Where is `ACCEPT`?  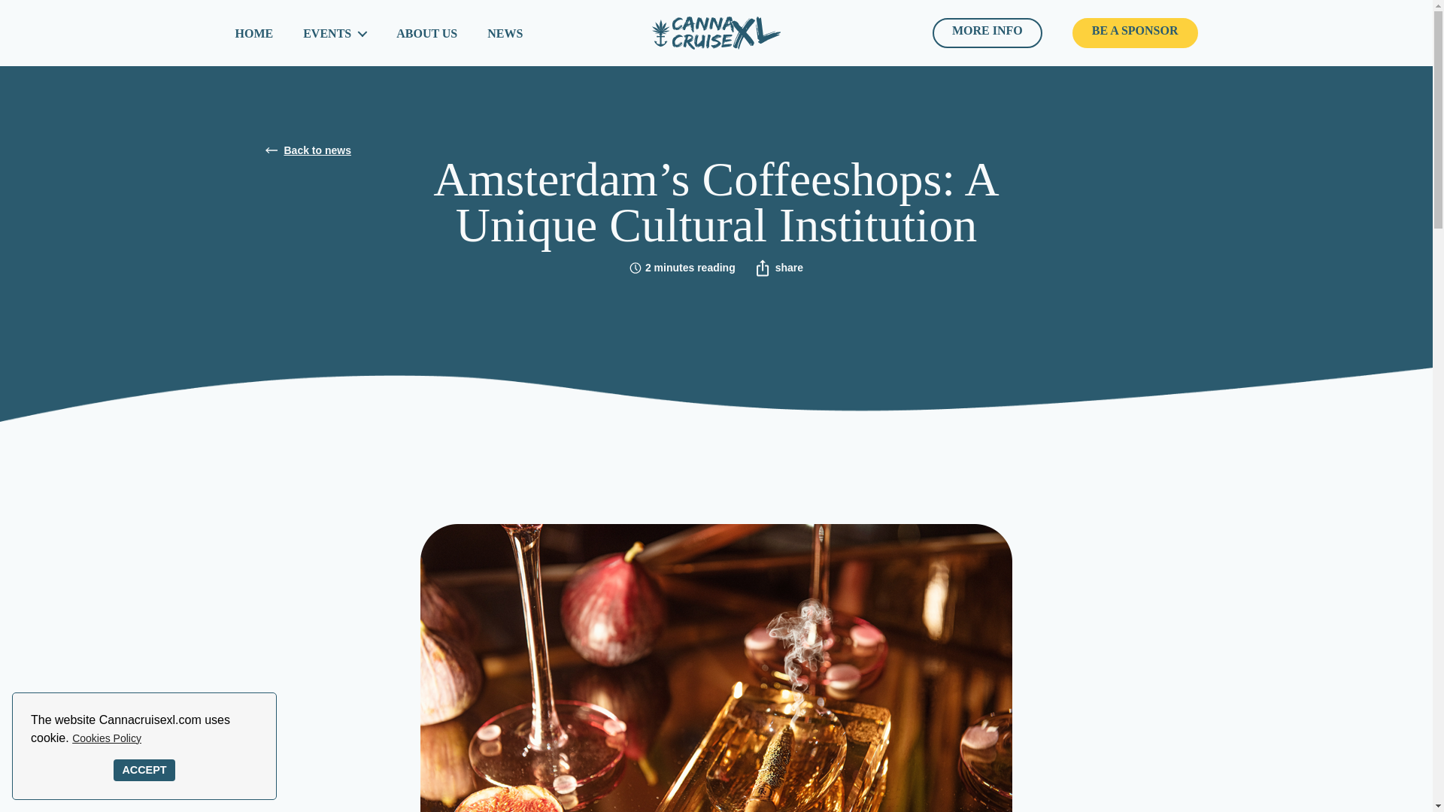
ACCEPT is located at coordinates (144, 770).